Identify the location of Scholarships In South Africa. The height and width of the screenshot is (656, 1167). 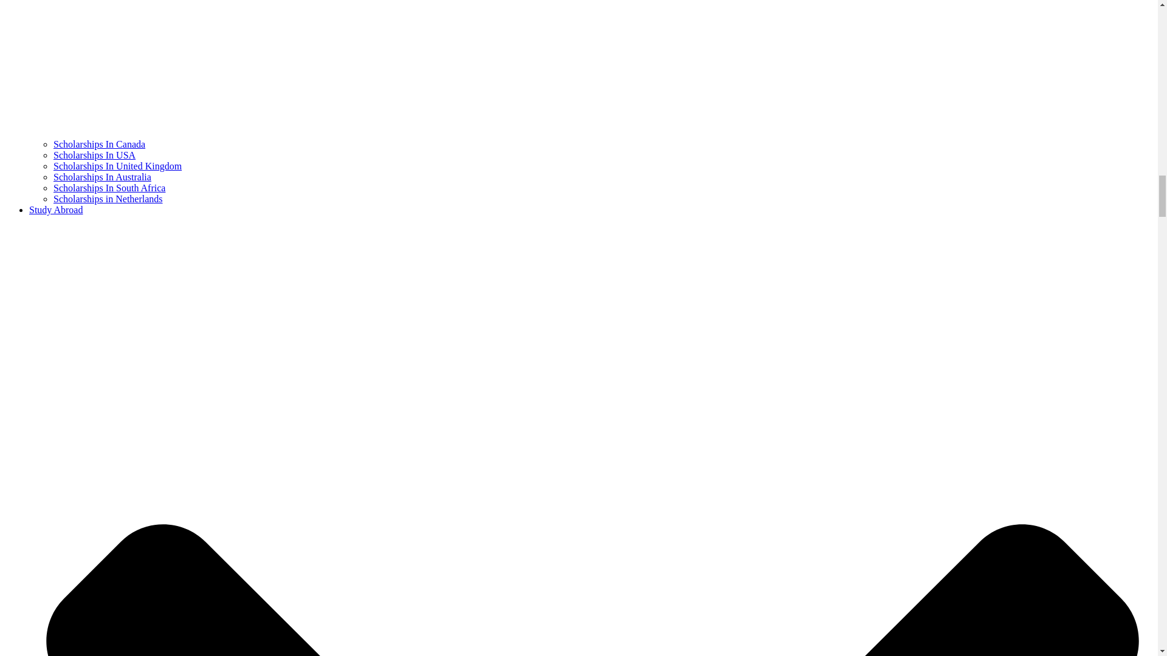
(109, 188).